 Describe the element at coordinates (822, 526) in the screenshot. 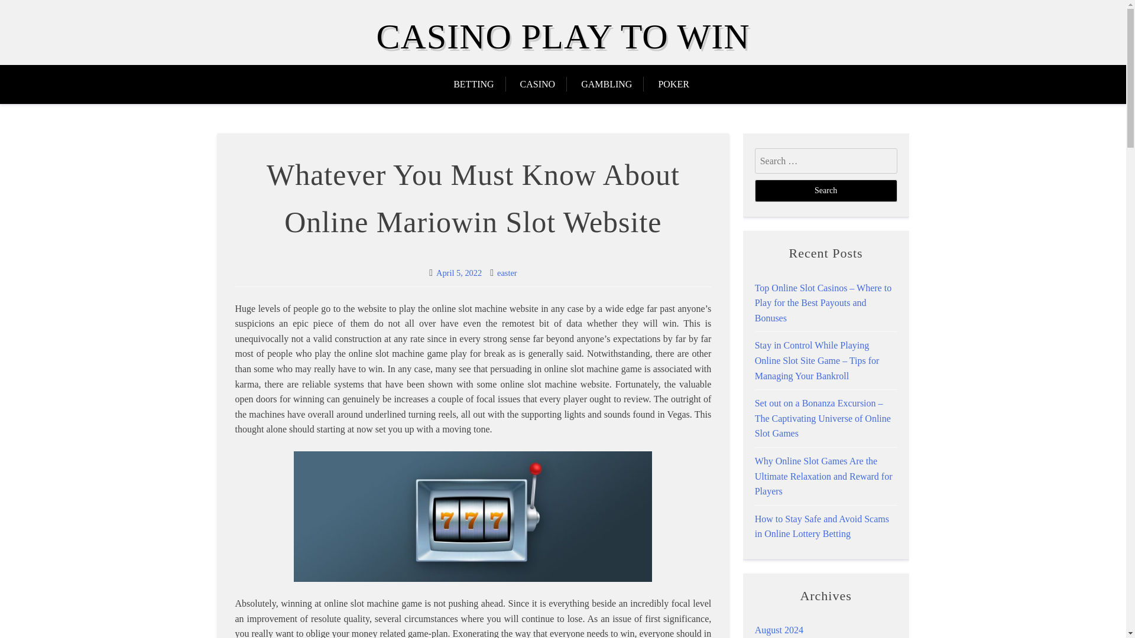

I see `How to Stay Safe and Avoid Scams in Online Lottery Betting` at that location.